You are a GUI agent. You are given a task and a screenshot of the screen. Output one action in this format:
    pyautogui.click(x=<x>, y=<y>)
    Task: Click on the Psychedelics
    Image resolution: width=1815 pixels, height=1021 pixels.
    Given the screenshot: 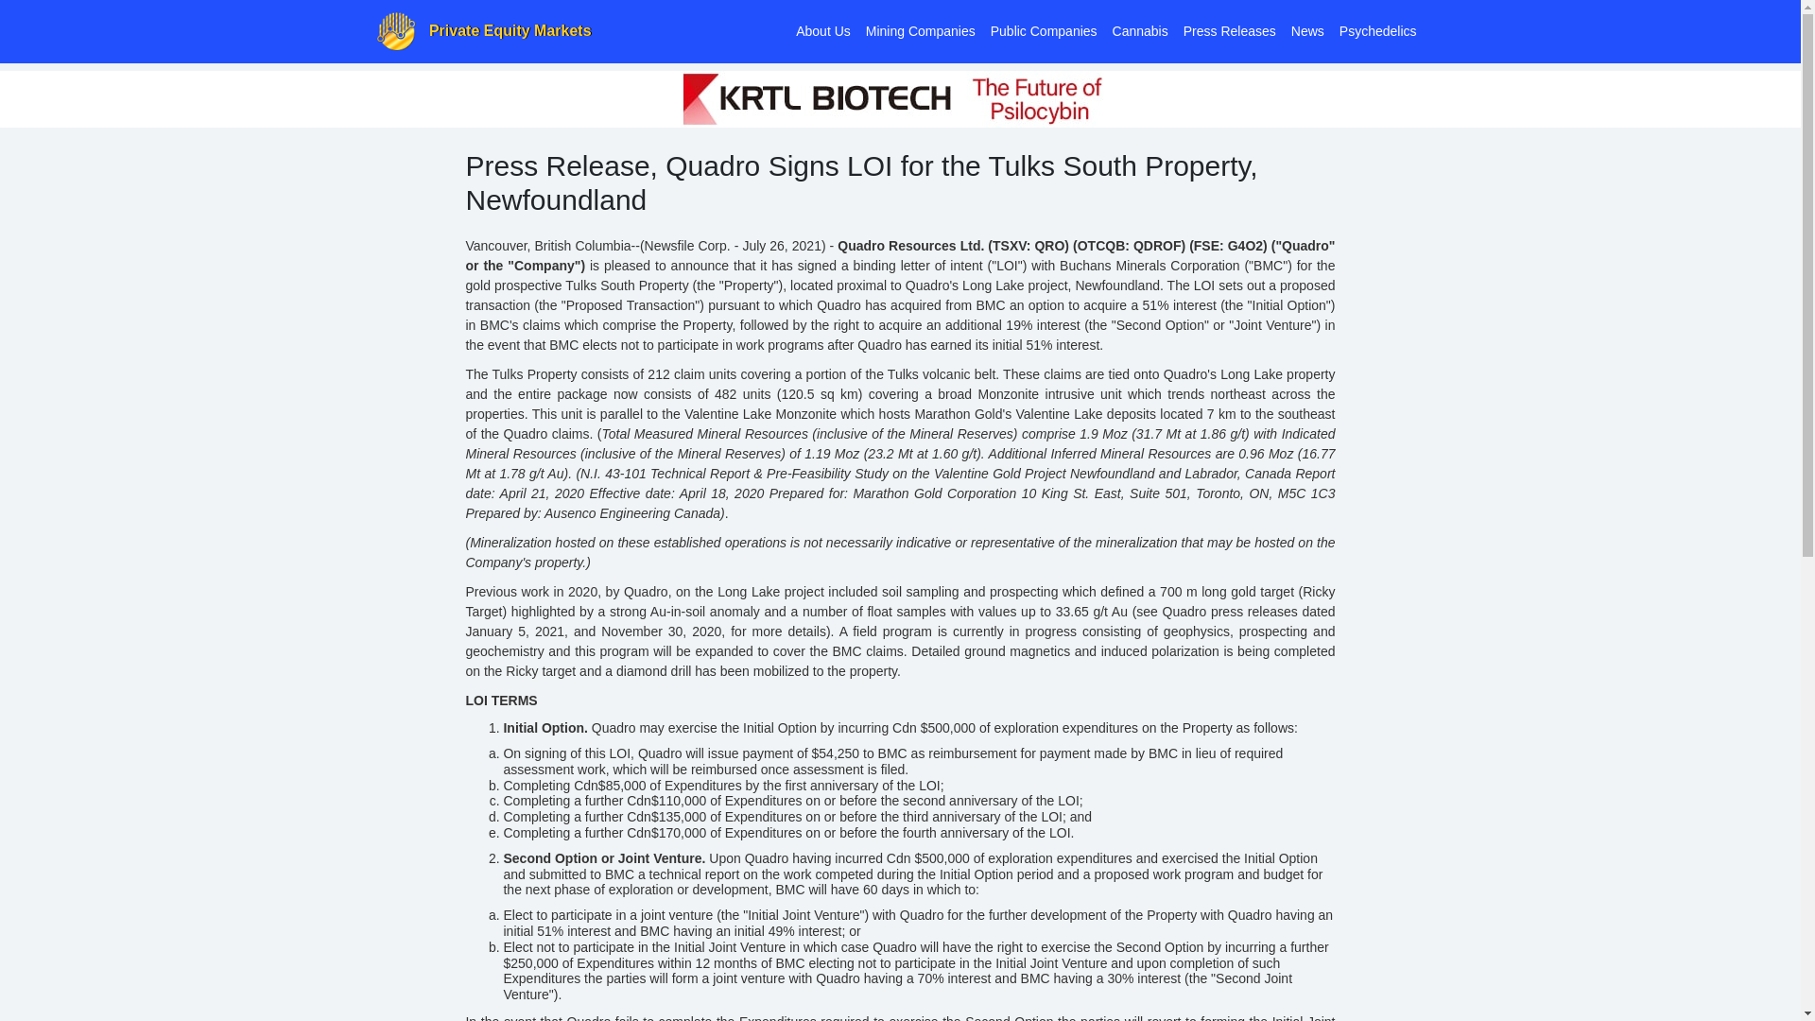 What is the action you would take?
    pyautogui.click(x=1378, y=30)
    